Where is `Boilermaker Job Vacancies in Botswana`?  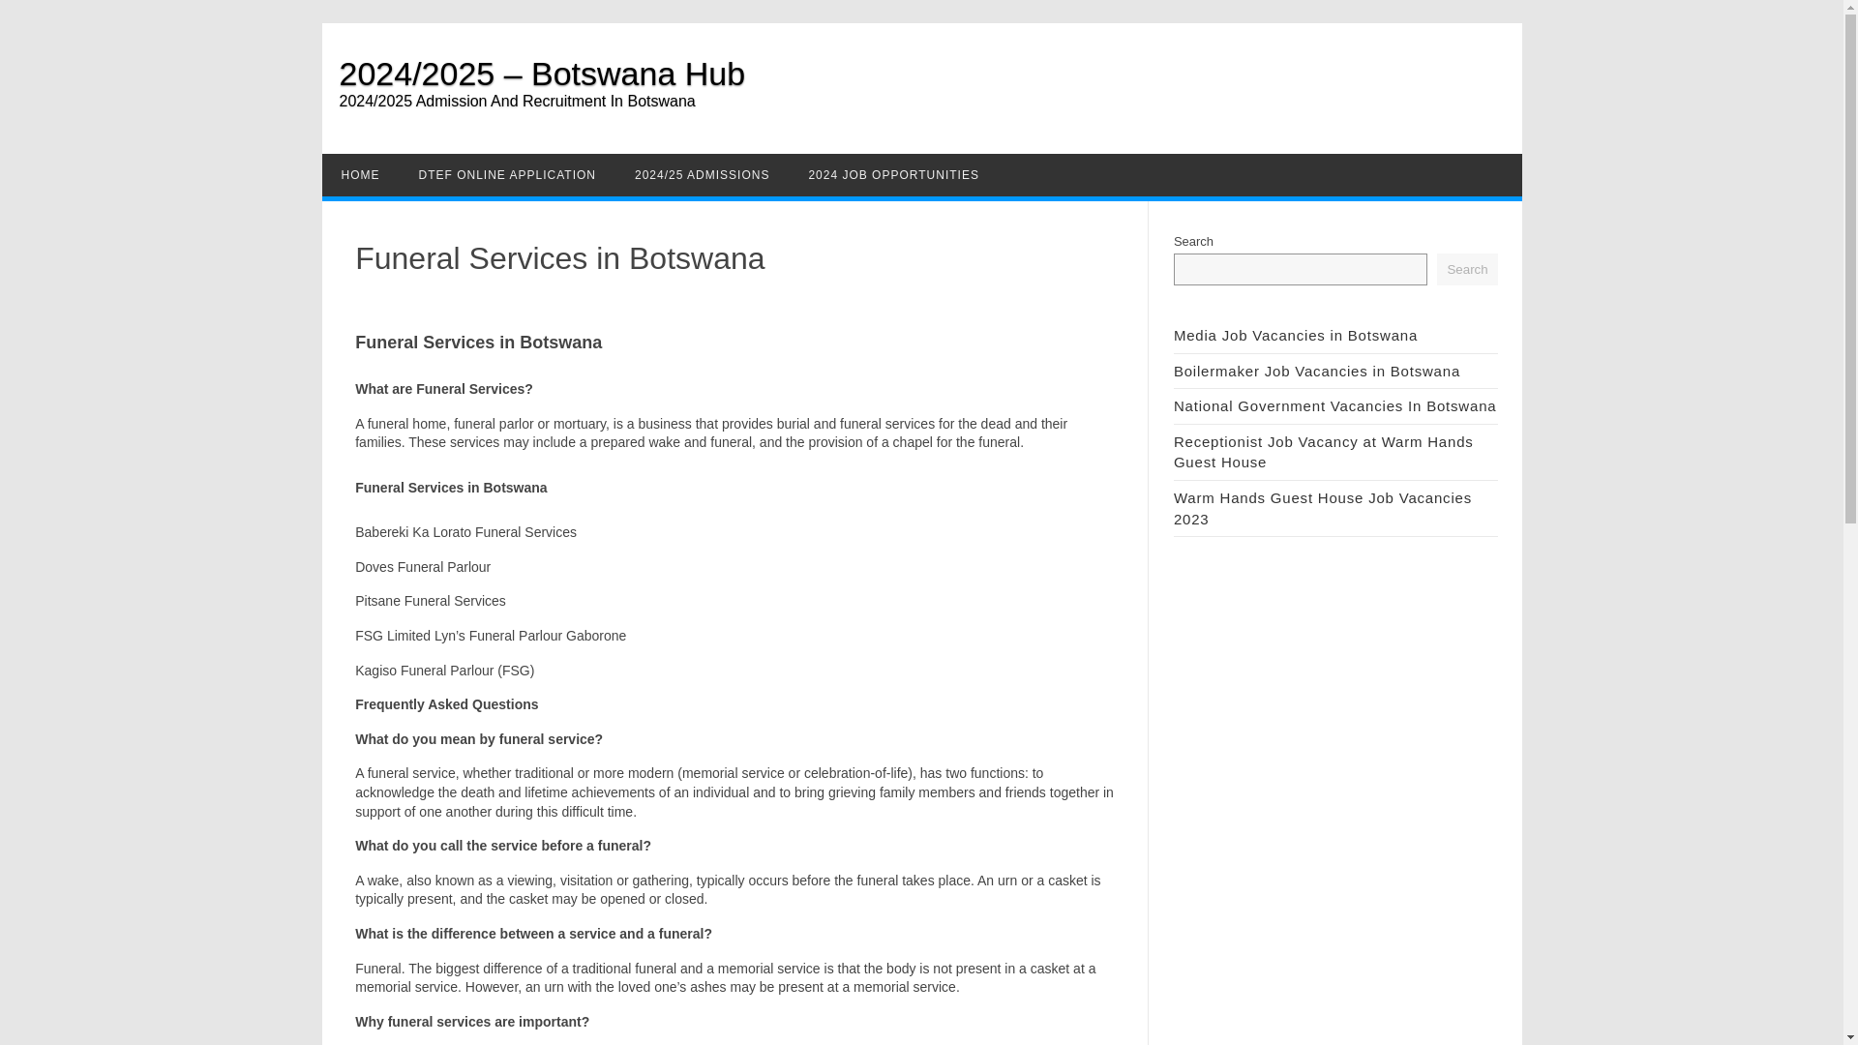
Boilermaker Job Vacancies in Botswana is located at coordinates (1317, 371).